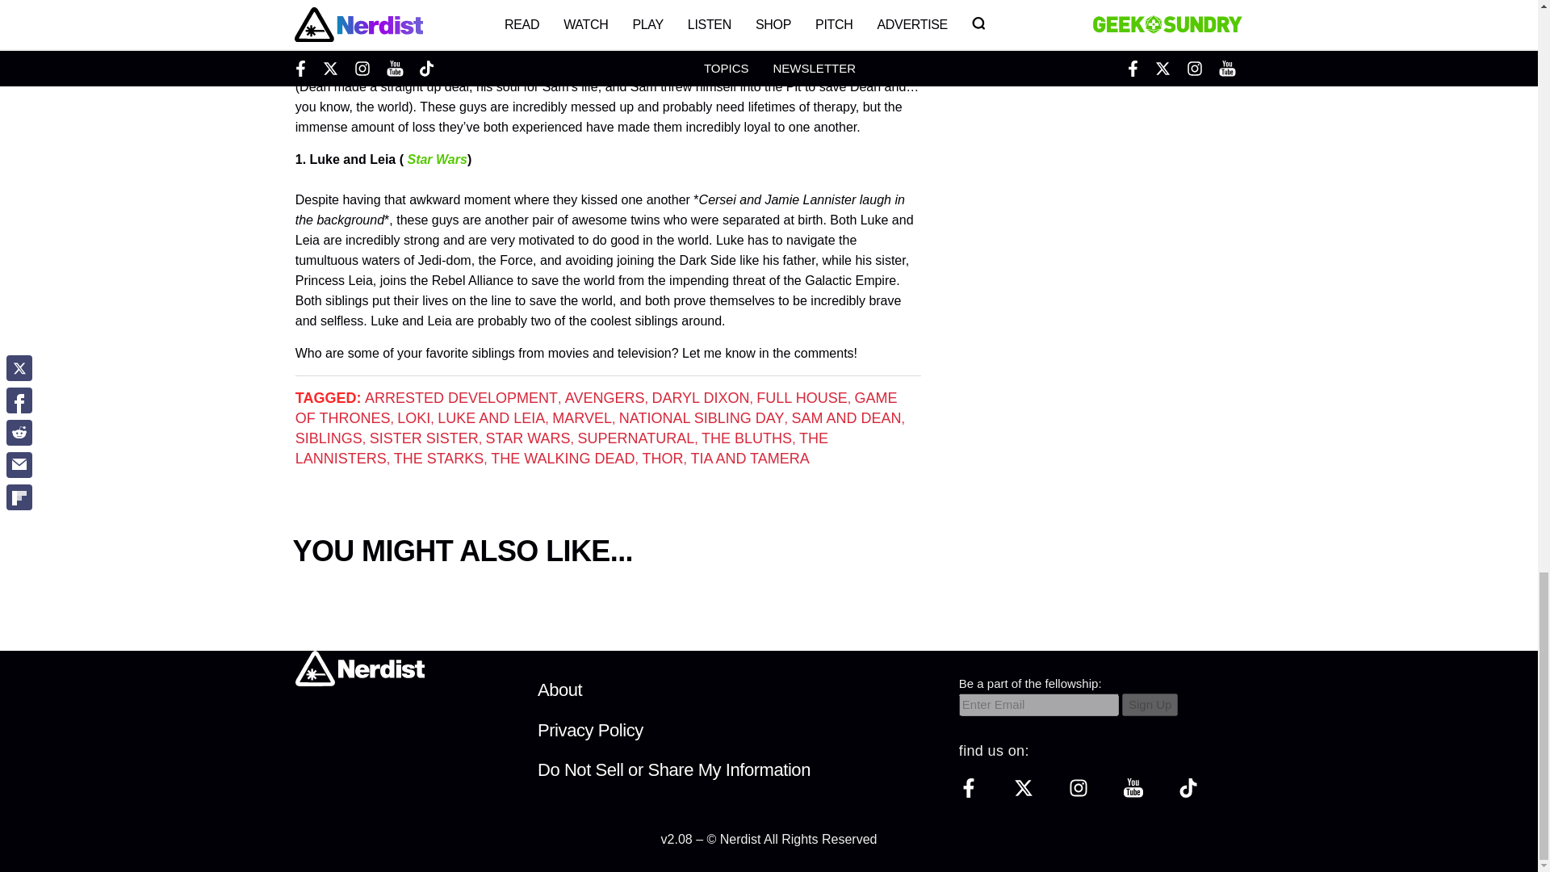 The height and width of the screenshot is (872, 1550). Describe the element at coordinates (596, 408) in the screenshot. I see `GAME OF THRONES` at that location.